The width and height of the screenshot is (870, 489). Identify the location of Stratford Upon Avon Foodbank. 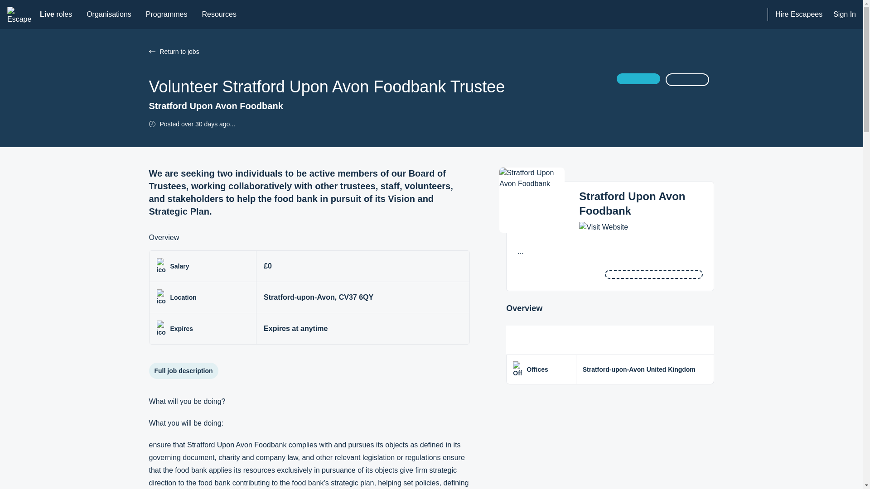
(632, 204).